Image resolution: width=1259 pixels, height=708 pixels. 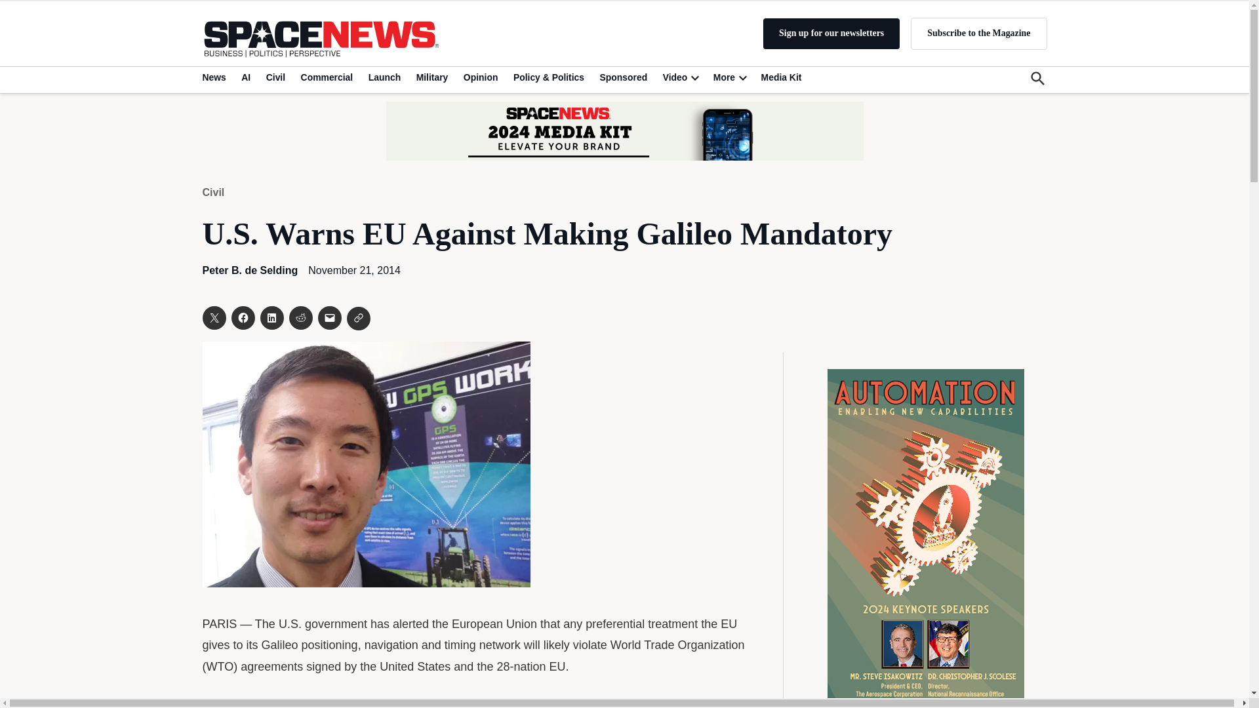 What do you see at coordinates (275, 77) in the screenshot?
I see `Civil` at bounding box center [275, 77].